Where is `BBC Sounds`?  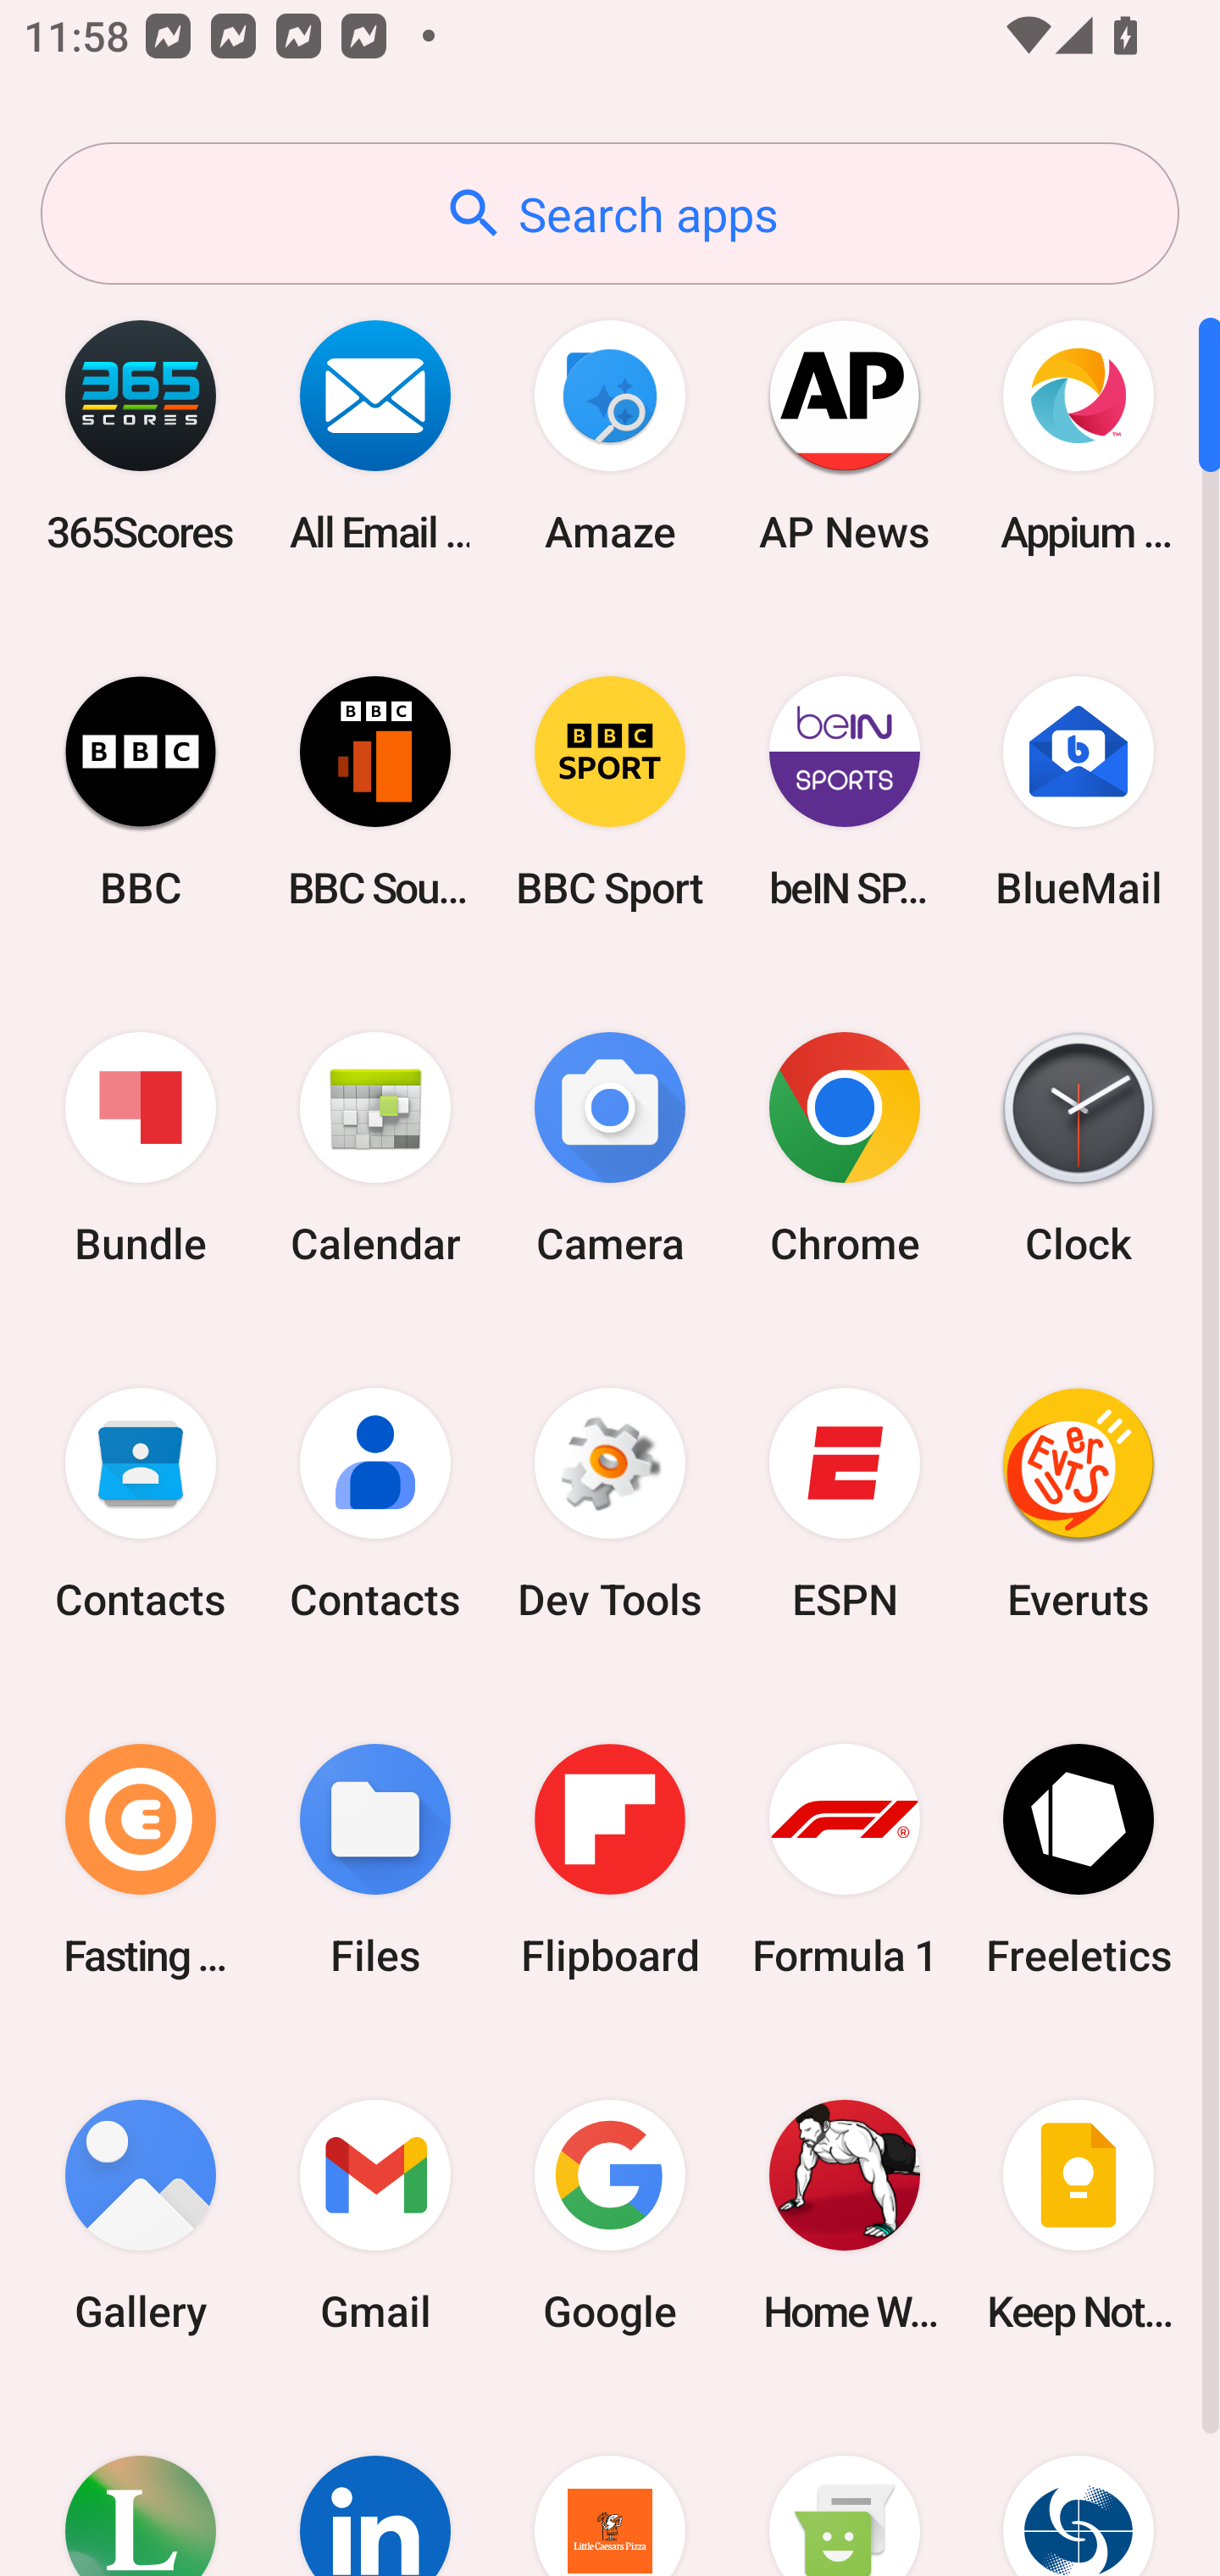
BBC Sounds is located at coordinates (375, 791).